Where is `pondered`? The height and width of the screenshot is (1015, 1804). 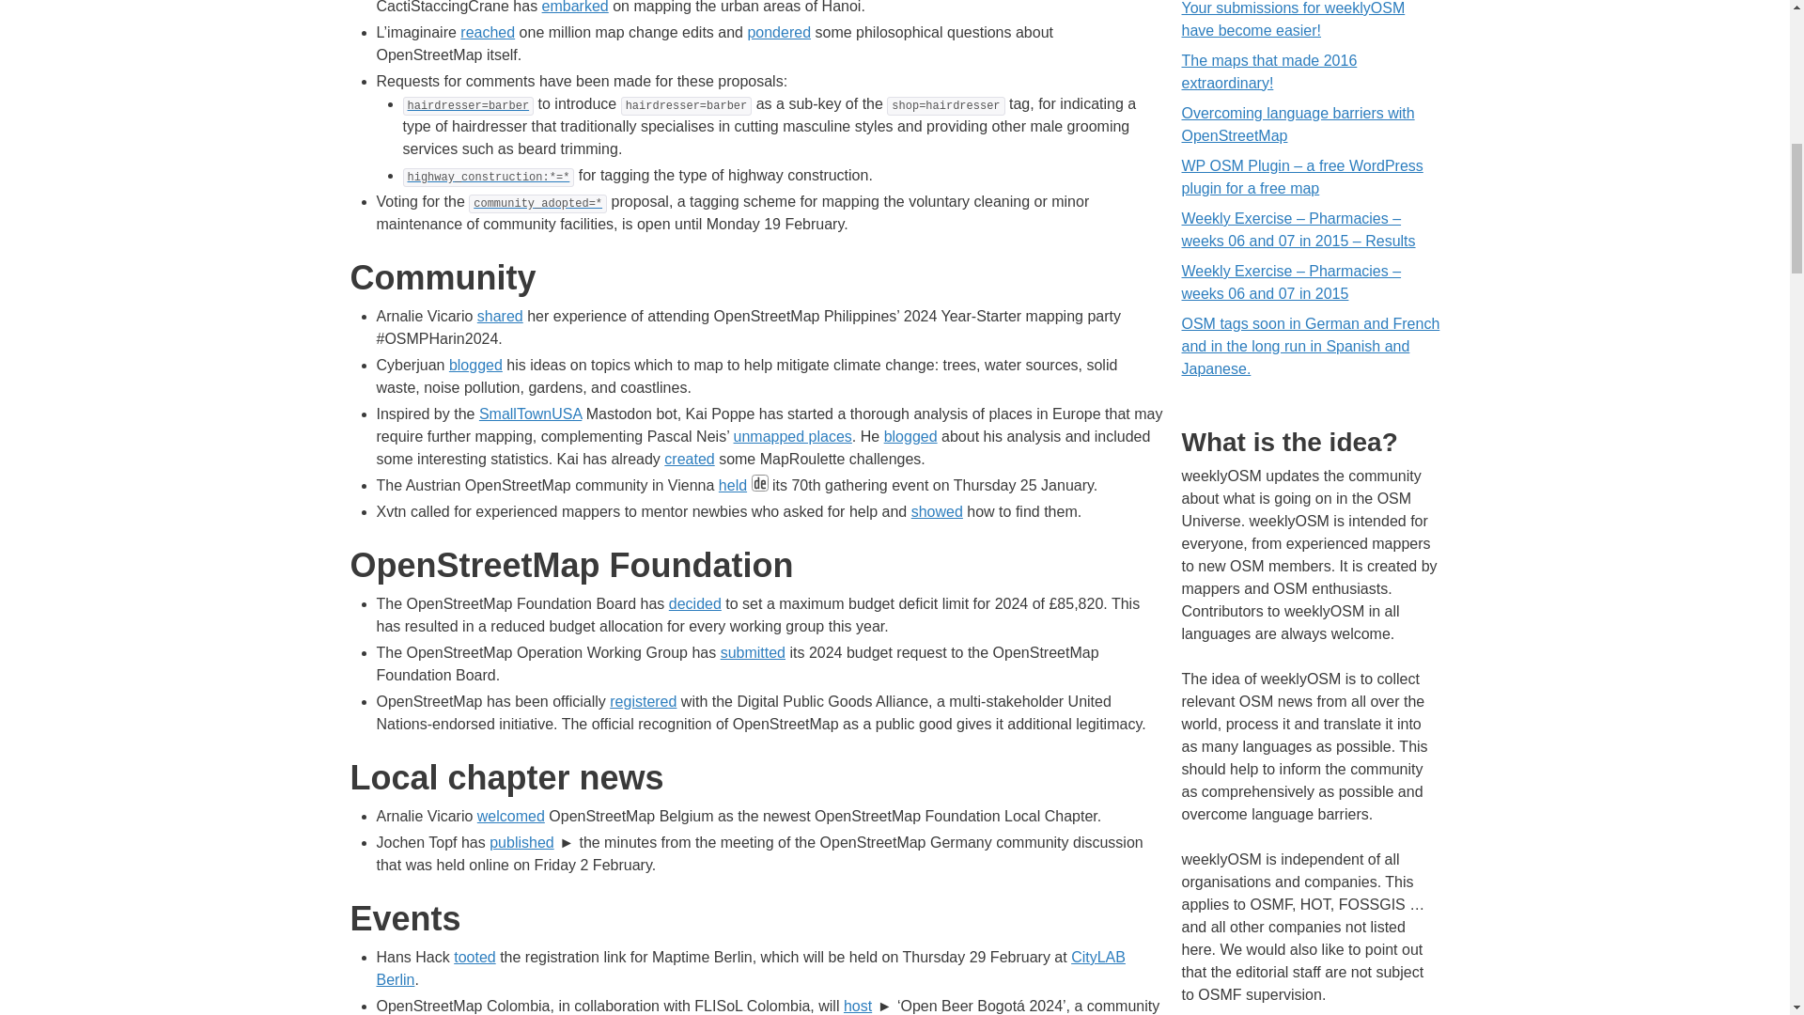
pondered is located at coordinates (778, 32).